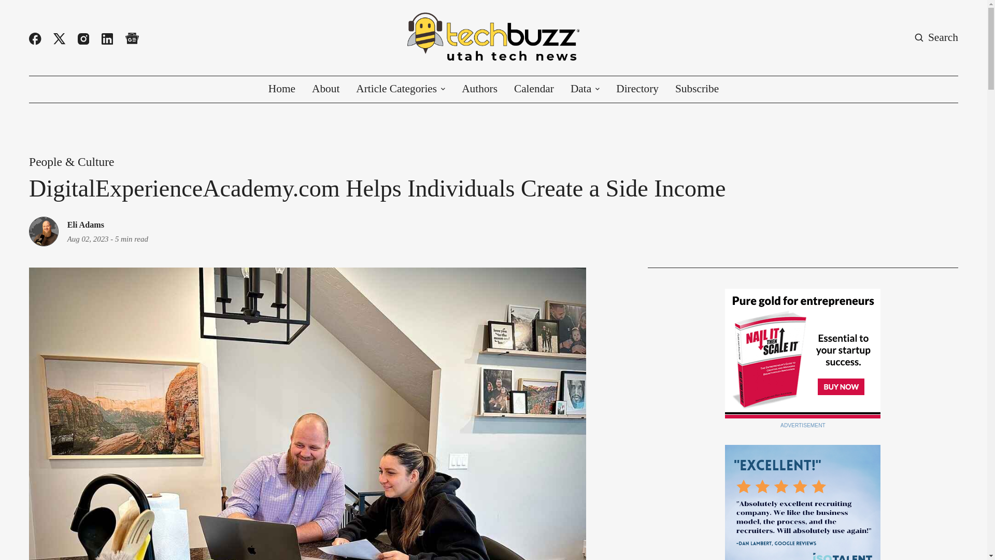  I want to click on About, so click(325, 89).